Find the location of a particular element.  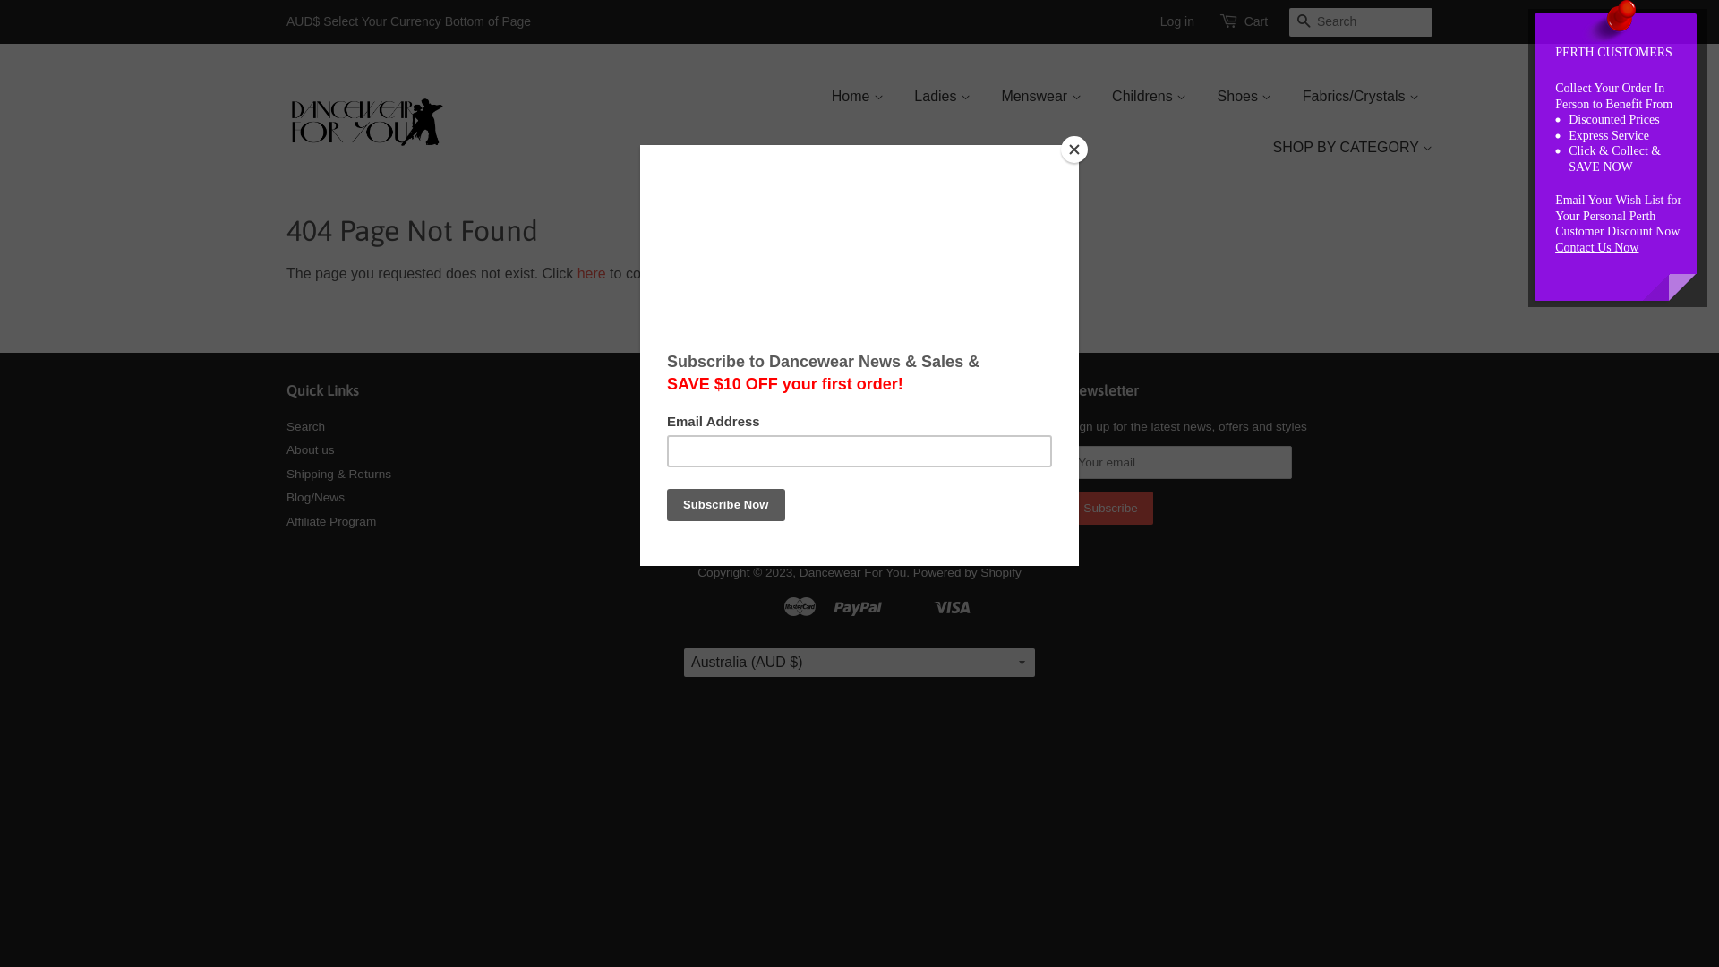

Blog/News is located at coordinates (315, 498).